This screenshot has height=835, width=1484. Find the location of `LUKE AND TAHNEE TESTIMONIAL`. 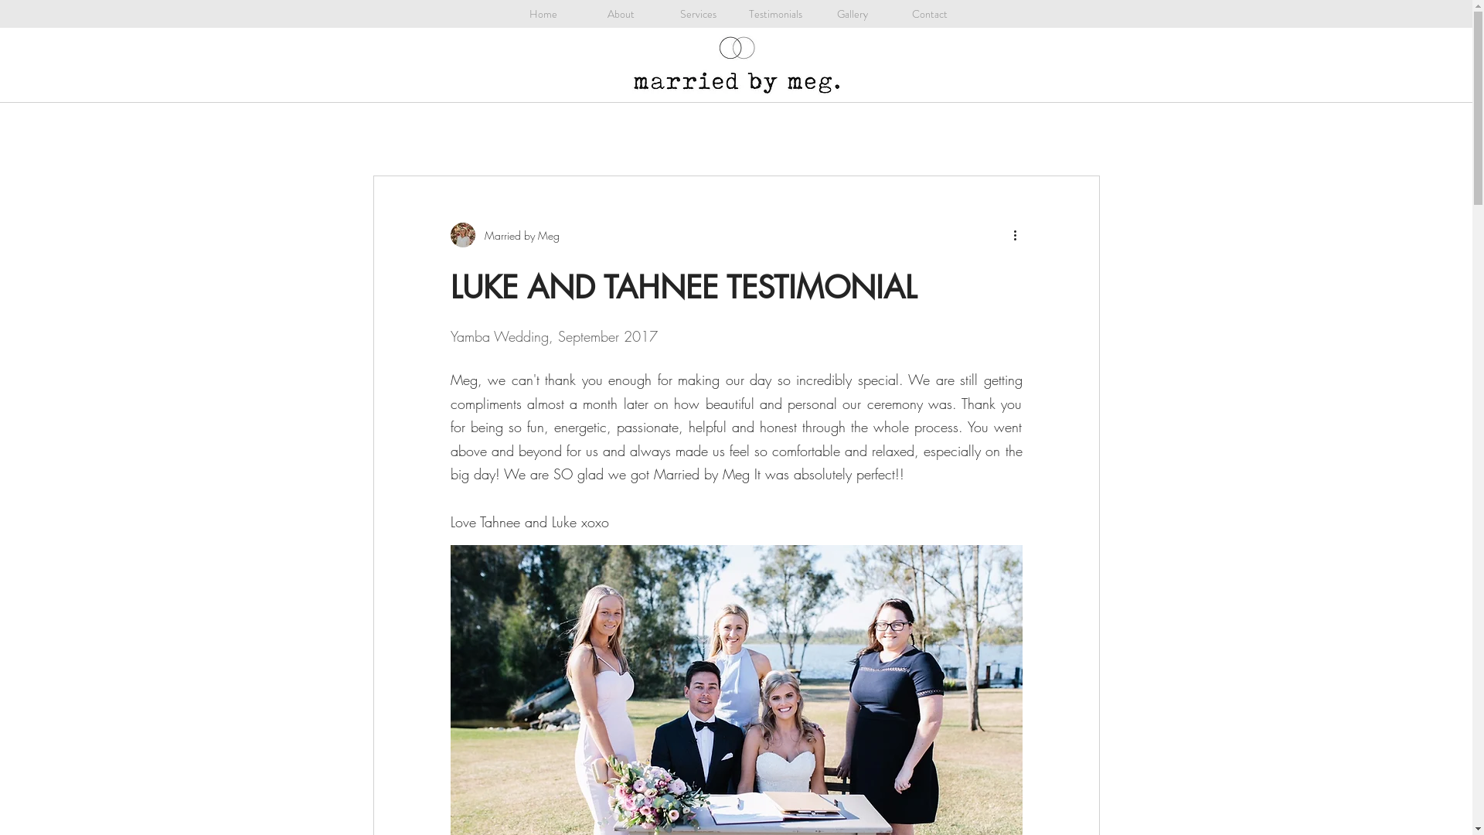

LUKE AND TAHNEE TESTIMONIAL is located at coordinates (683, 288).